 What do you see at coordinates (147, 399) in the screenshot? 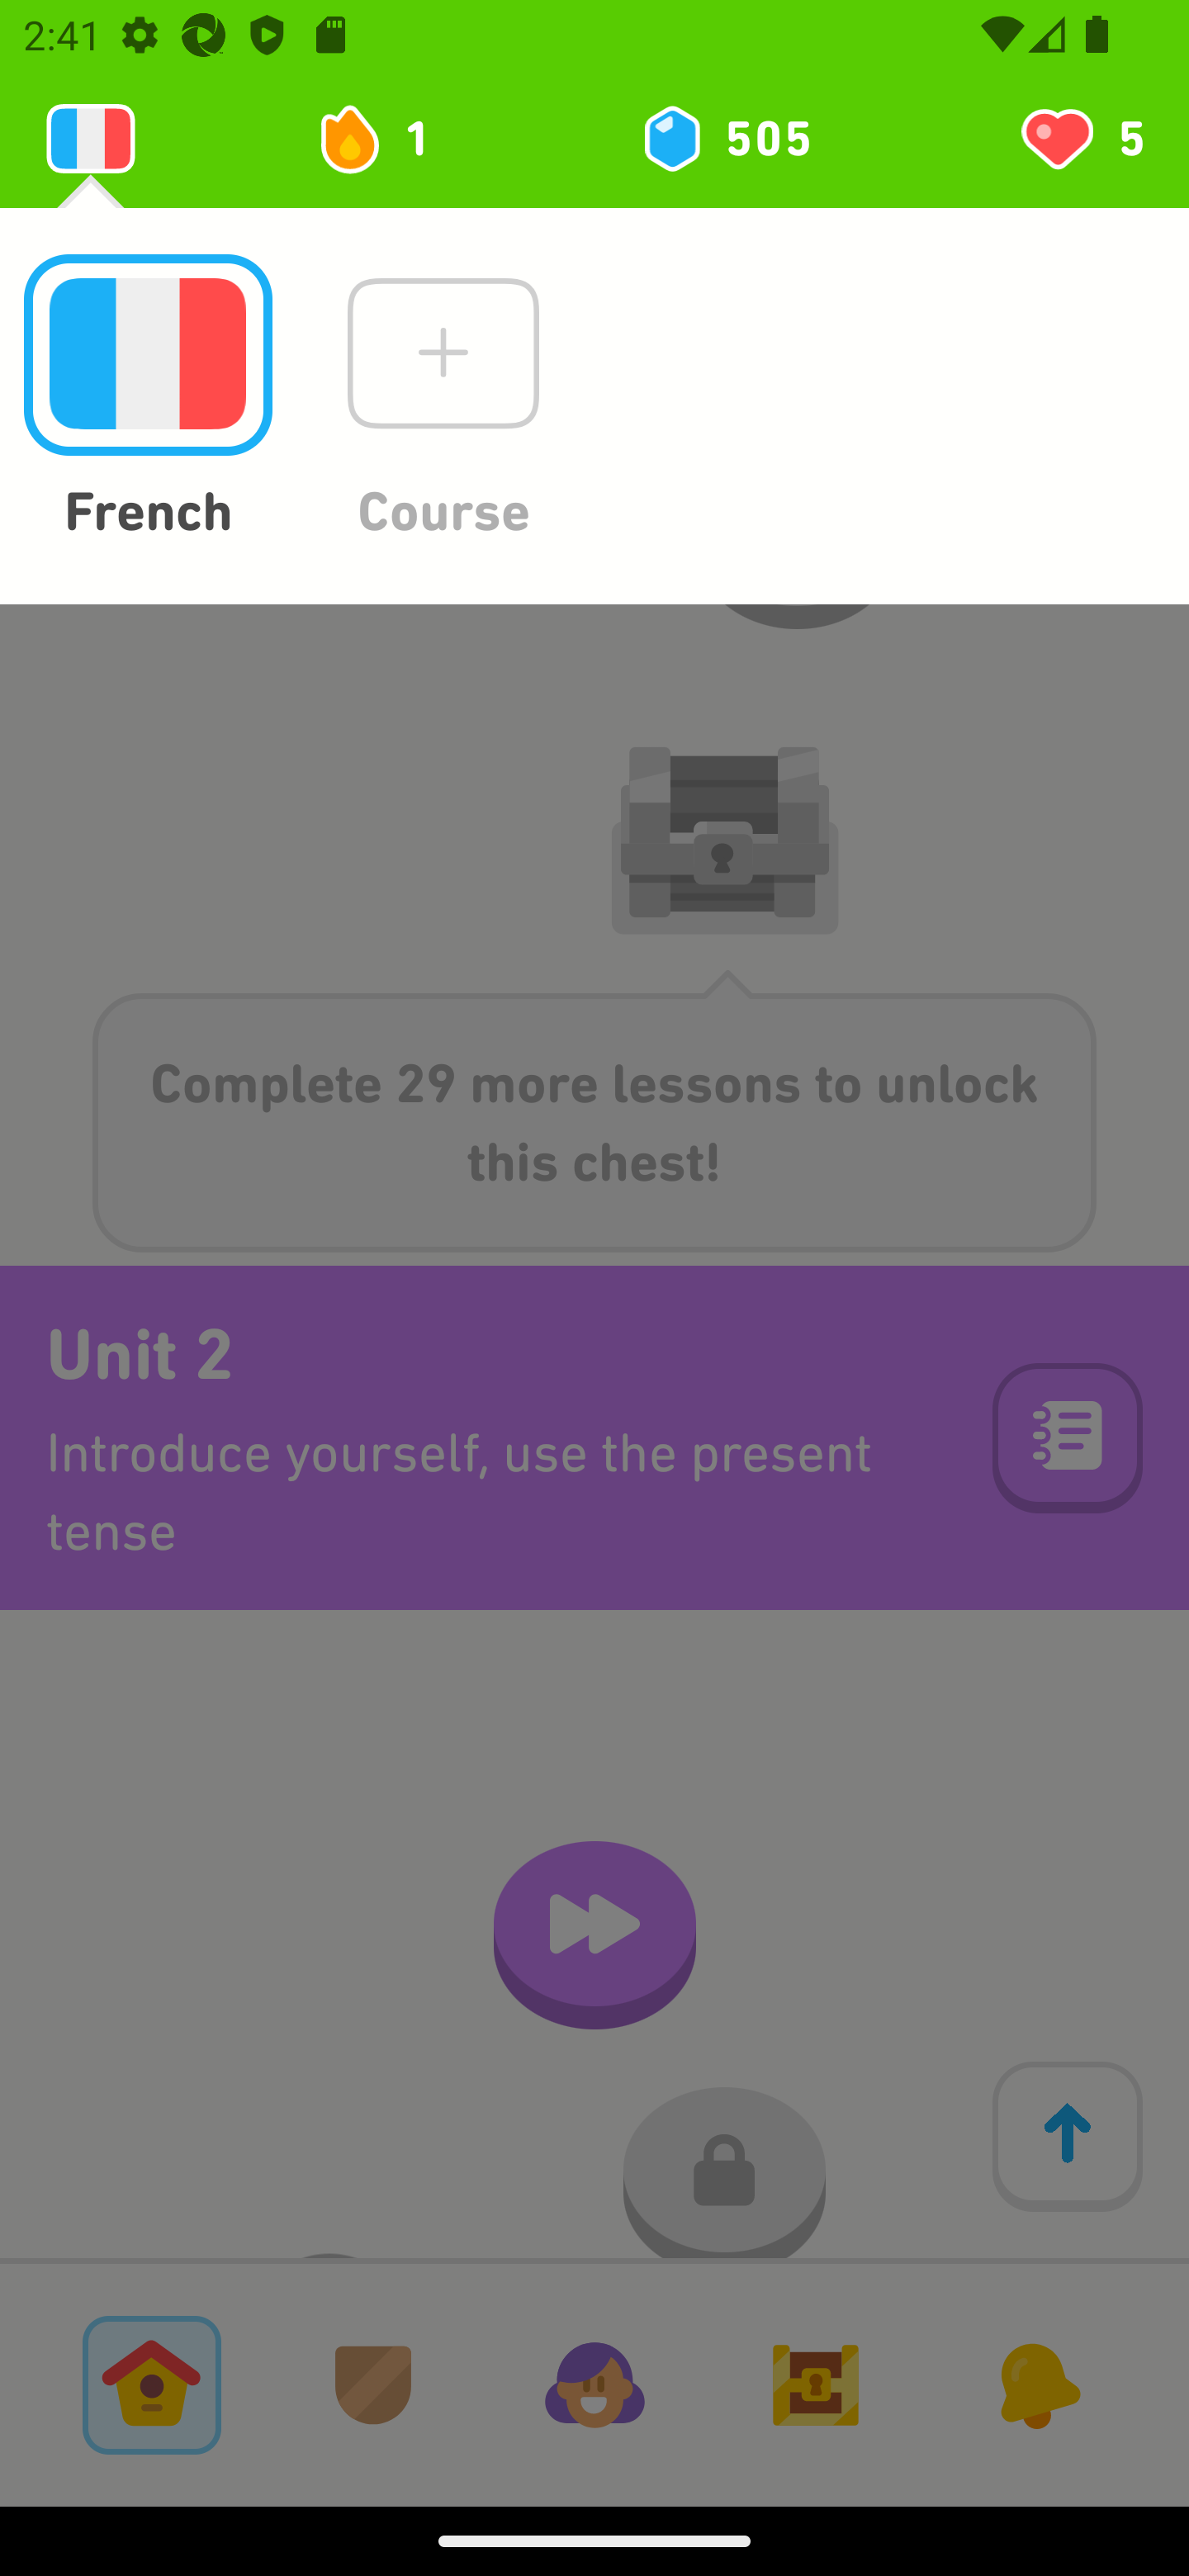
I see `French` at bounding box center [147, 399].